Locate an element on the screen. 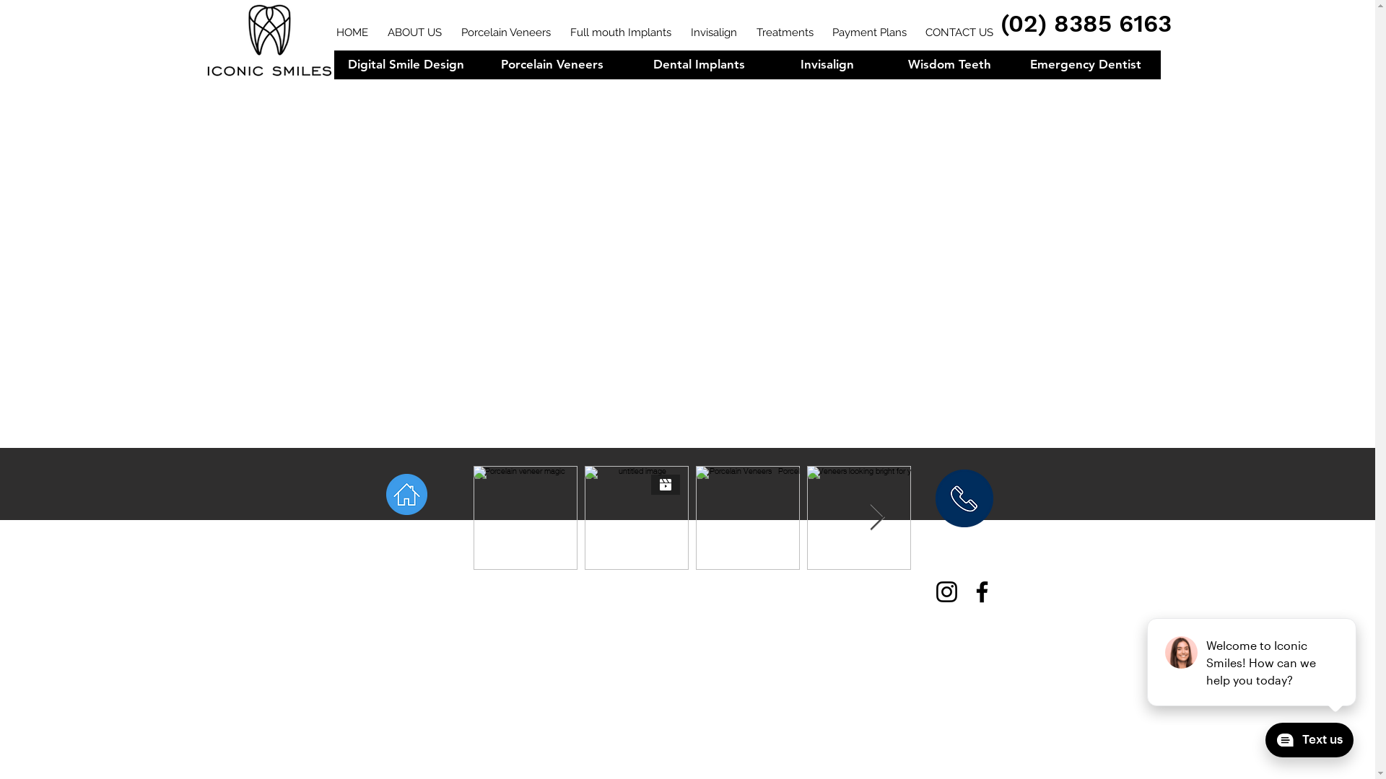 The width and height of the screenshot is (1386, 779). Full mouth Implants is located at coordinates (621, 26).